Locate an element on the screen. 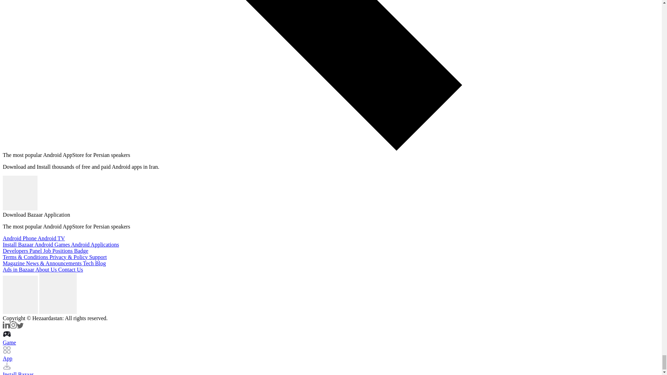  Android Games is located at coordinates (53, 244).